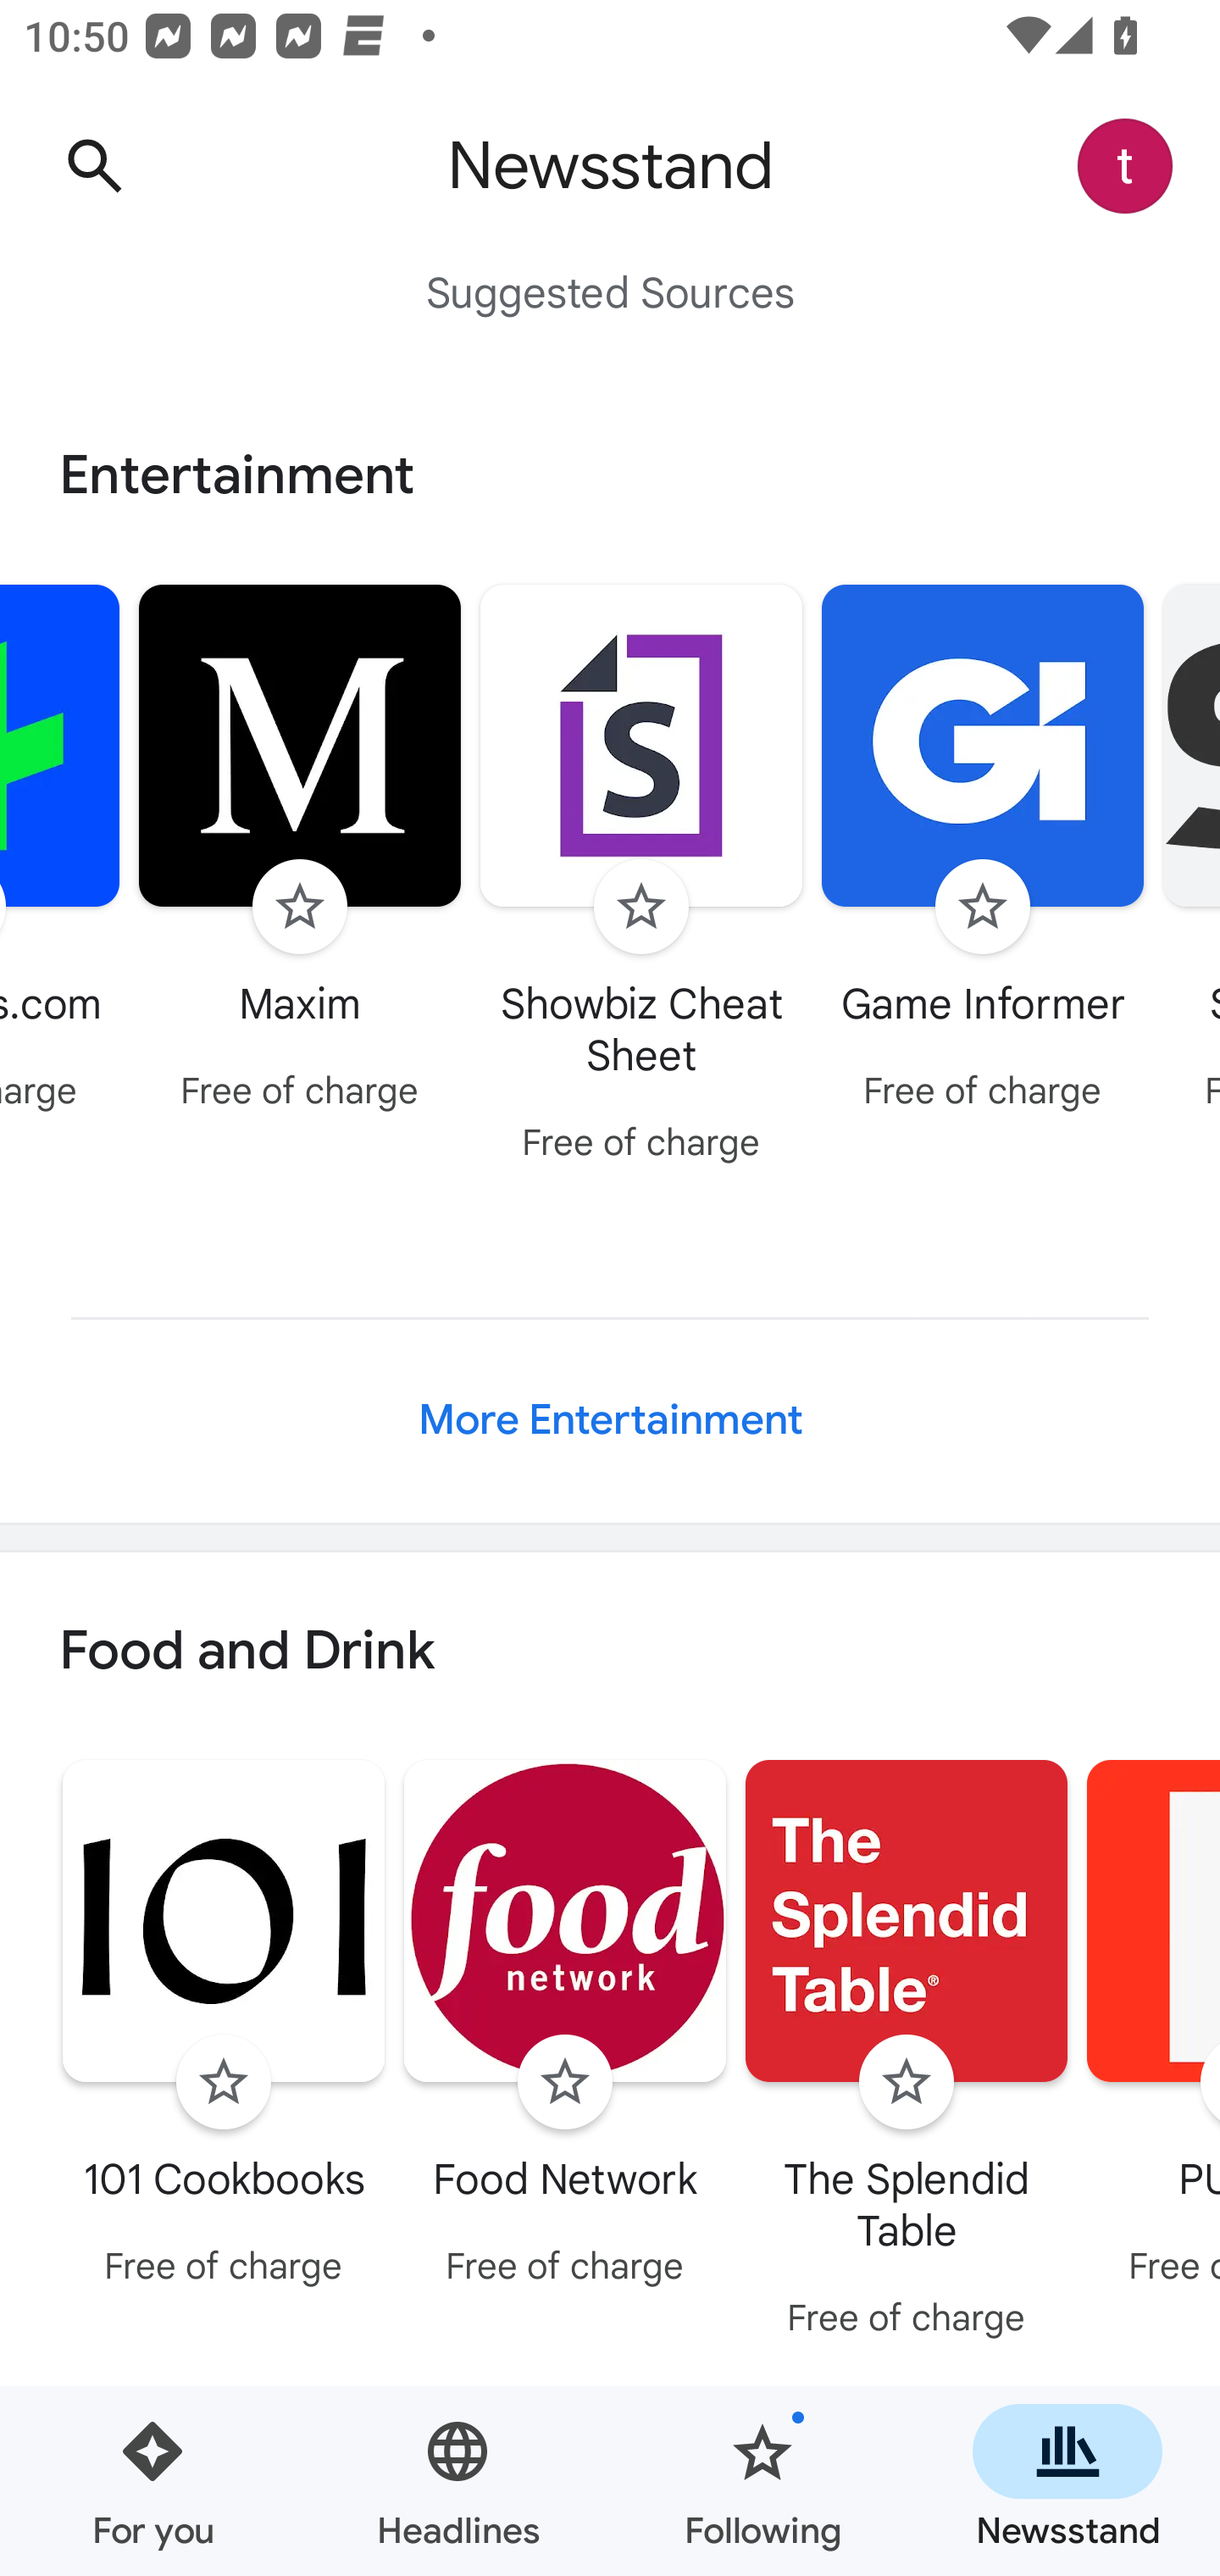 This screenshot has height=2576, width=1220. What do you see at coordinates (94, 166) in the screenshot?
I see `Search` at bounding box center [94, 166].